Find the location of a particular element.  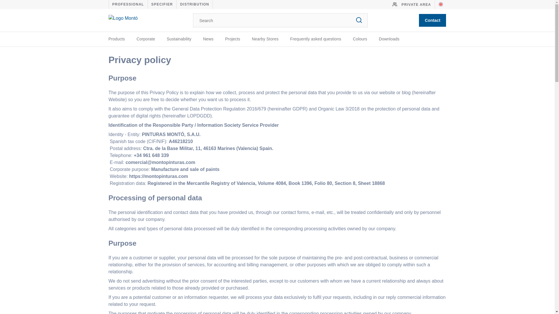

DISTRIBUTION is located at coordinates (194, 4).